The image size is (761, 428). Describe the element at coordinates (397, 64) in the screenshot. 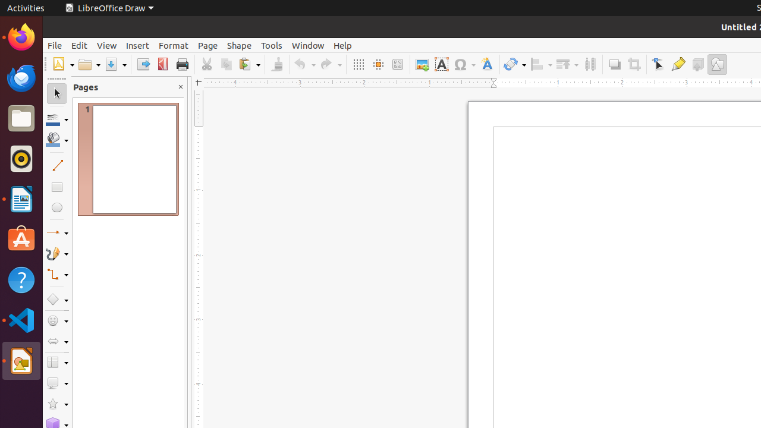

I see `Zoom & Pan` at that location.